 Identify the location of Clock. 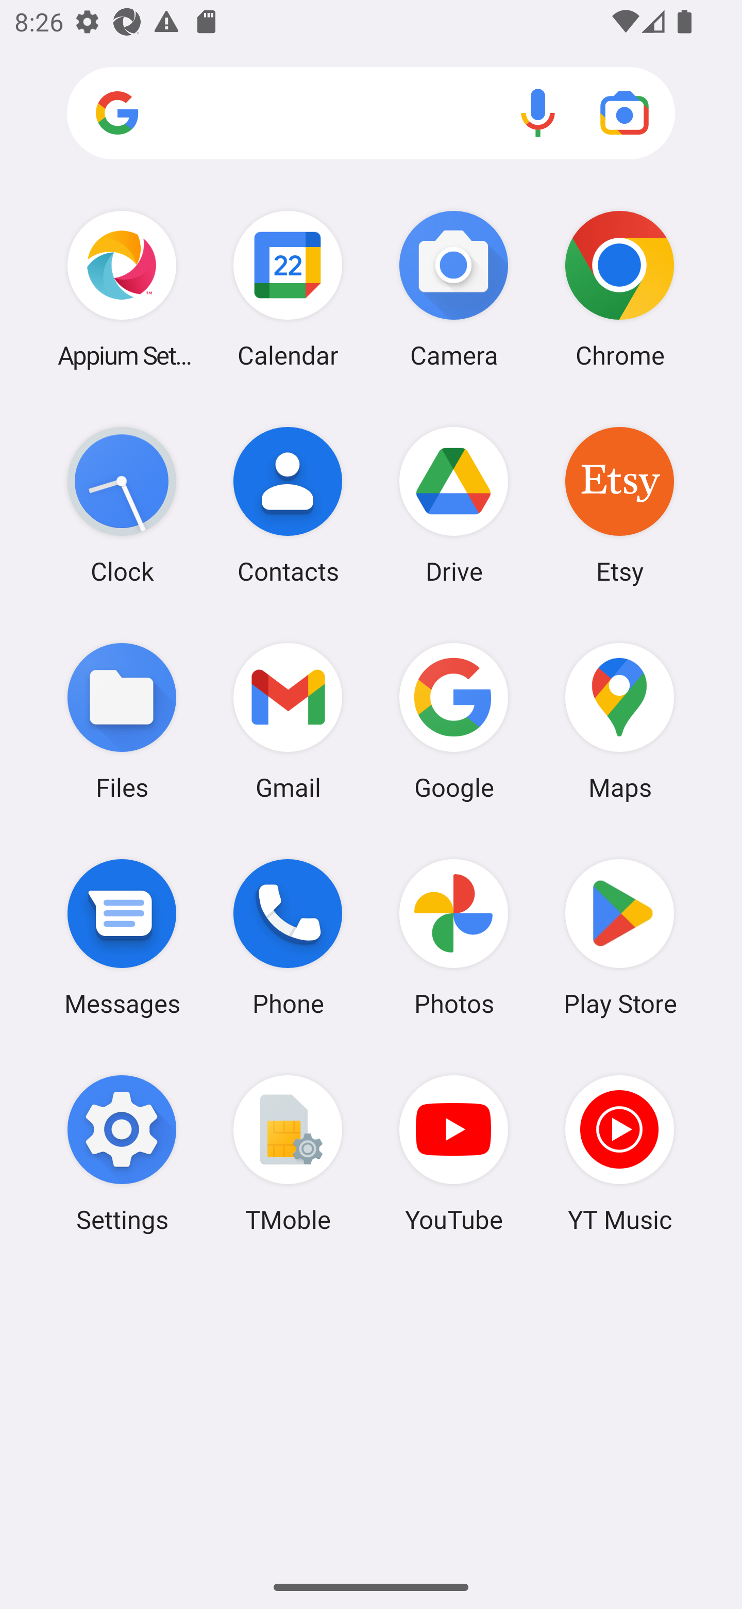
(122, 505).